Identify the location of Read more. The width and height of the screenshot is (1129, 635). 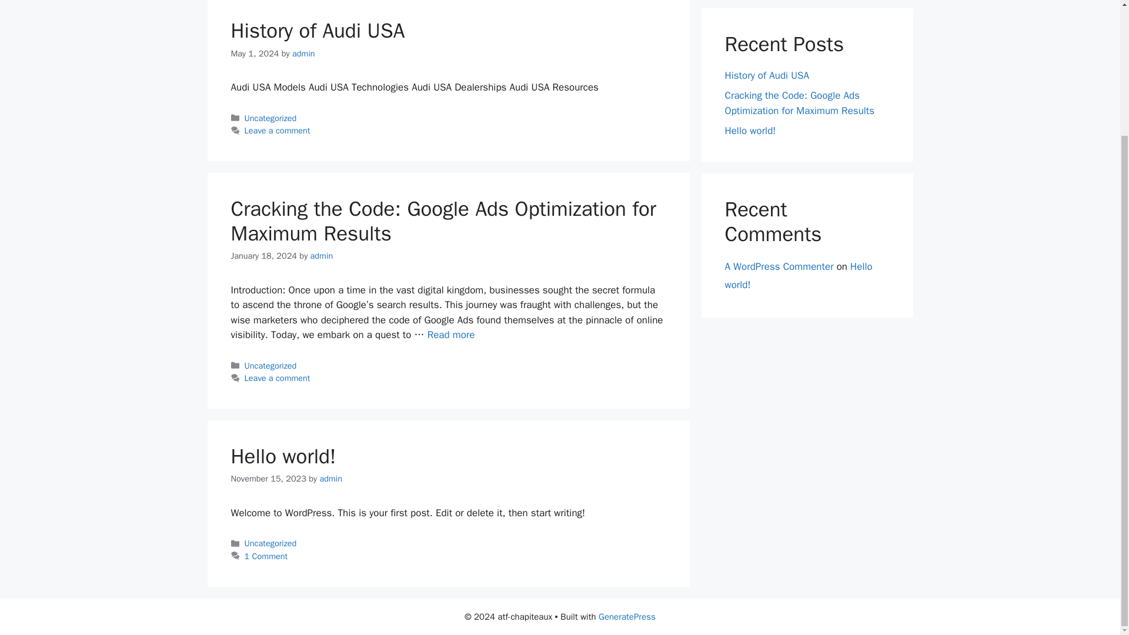
(452, 335).